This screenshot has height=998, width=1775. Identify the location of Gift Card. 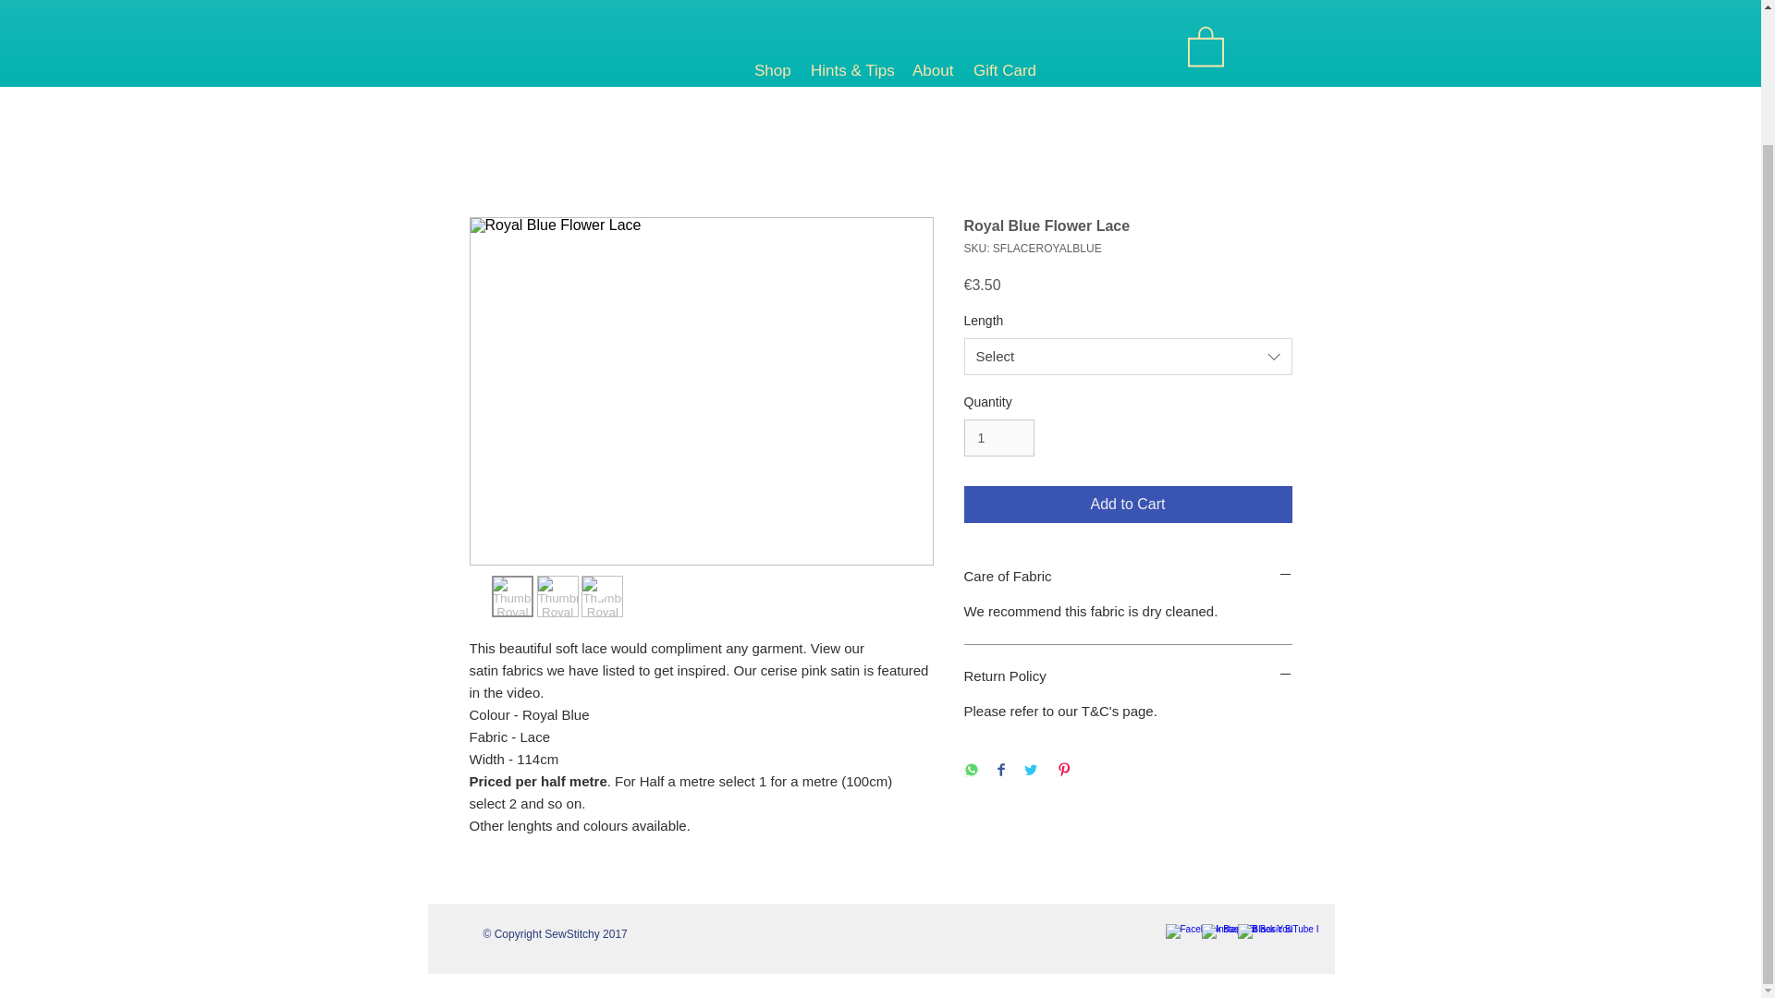
(1002, 70).